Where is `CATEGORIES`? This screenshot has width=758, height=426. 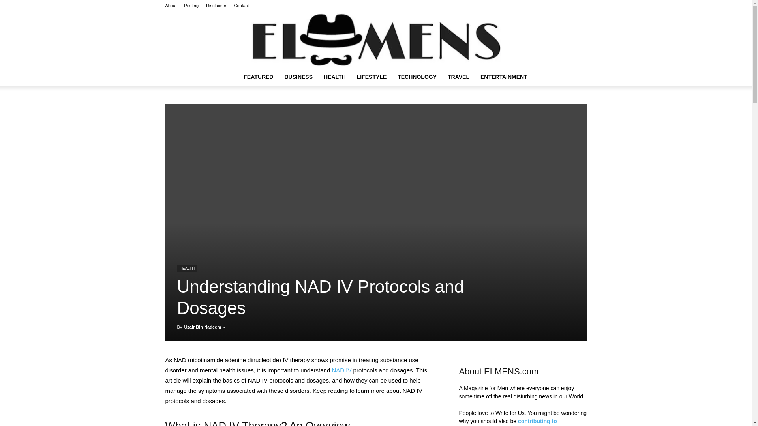 CATEGORIES is located at coordinates (258, 77).